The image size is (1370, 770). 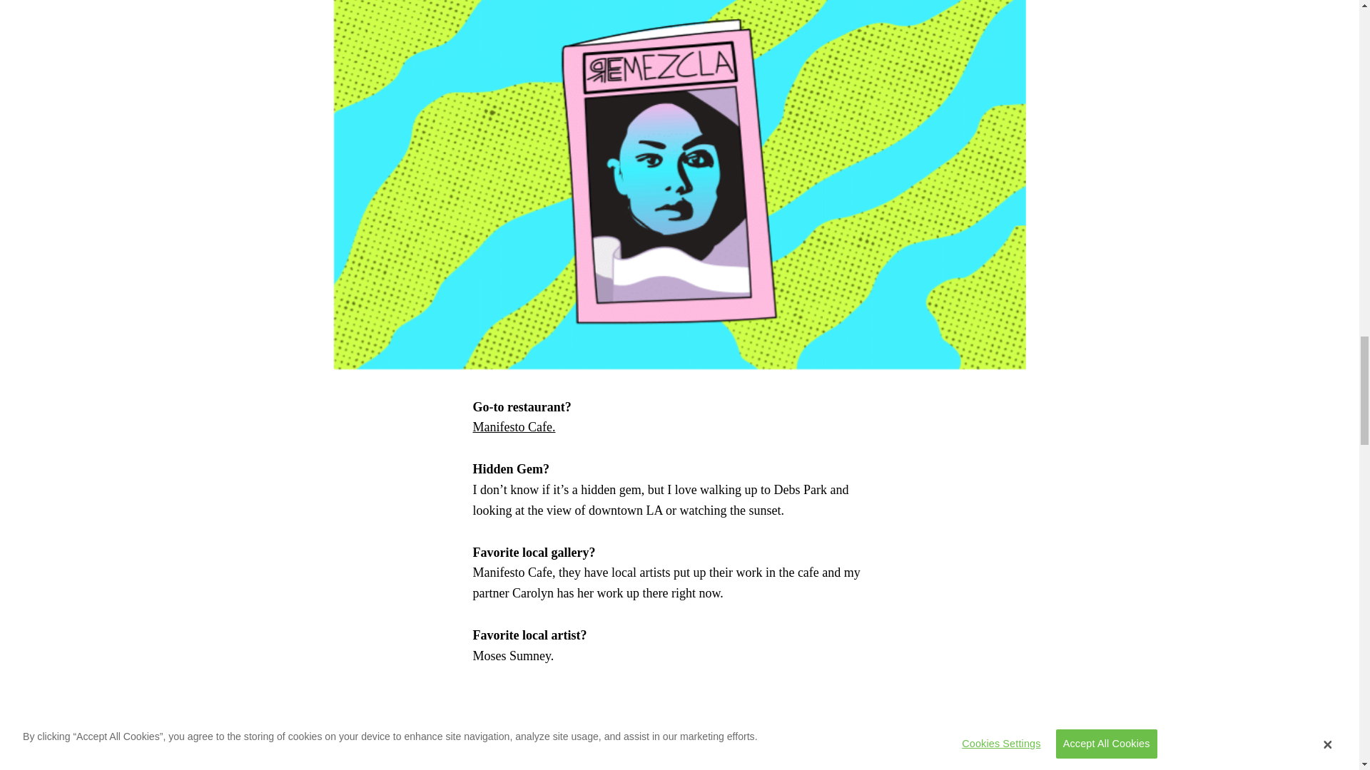 I want to click on Manifesto Cafe., so click(x=514, y=426).